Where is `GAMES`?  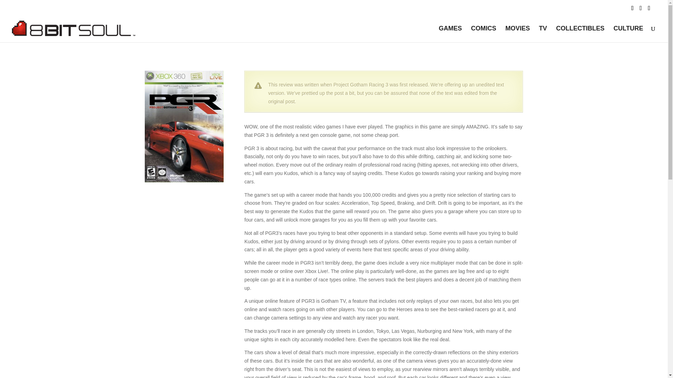
GAMES is located at coordinates (450, 34).